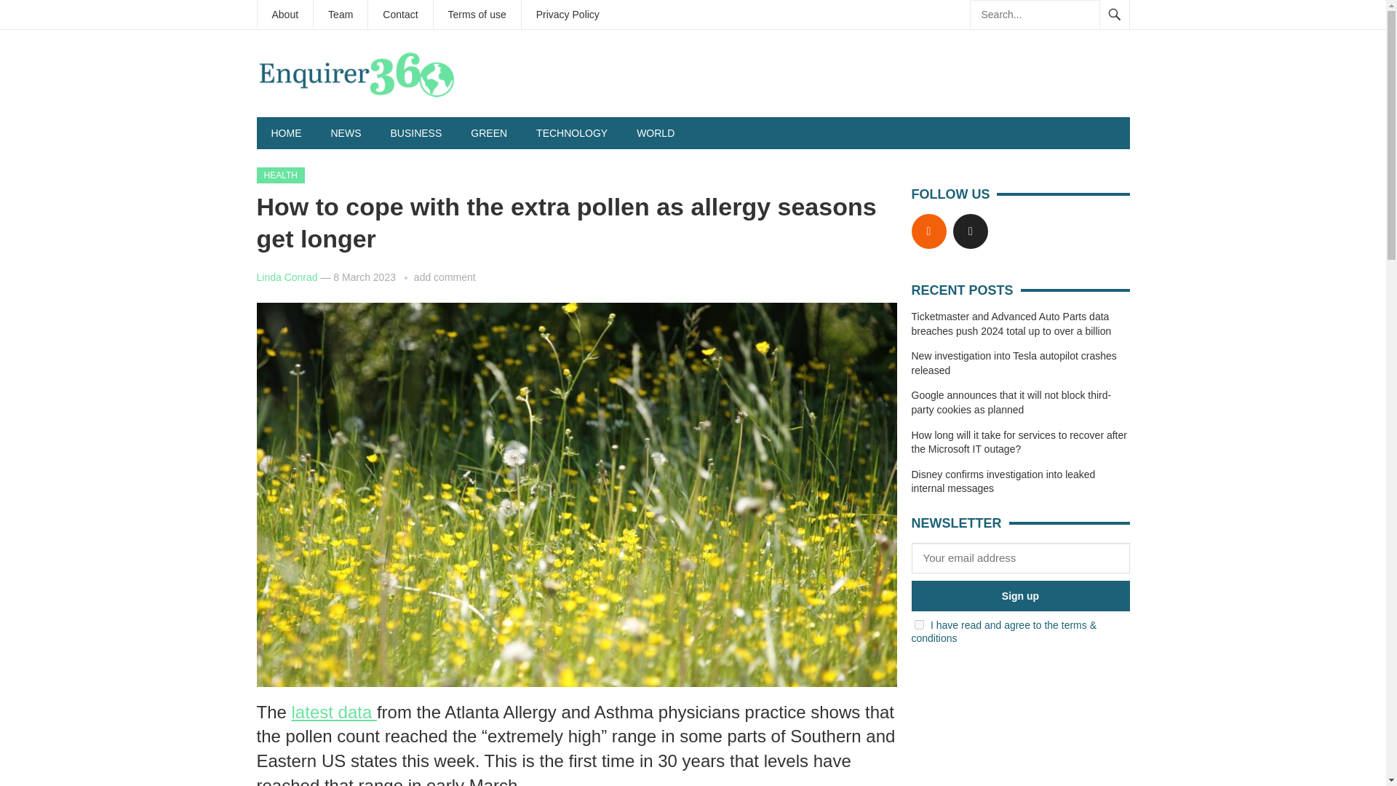  Describe the element at coordinates (279, 175) in the screenshot. I see `HEALTH` at that location.